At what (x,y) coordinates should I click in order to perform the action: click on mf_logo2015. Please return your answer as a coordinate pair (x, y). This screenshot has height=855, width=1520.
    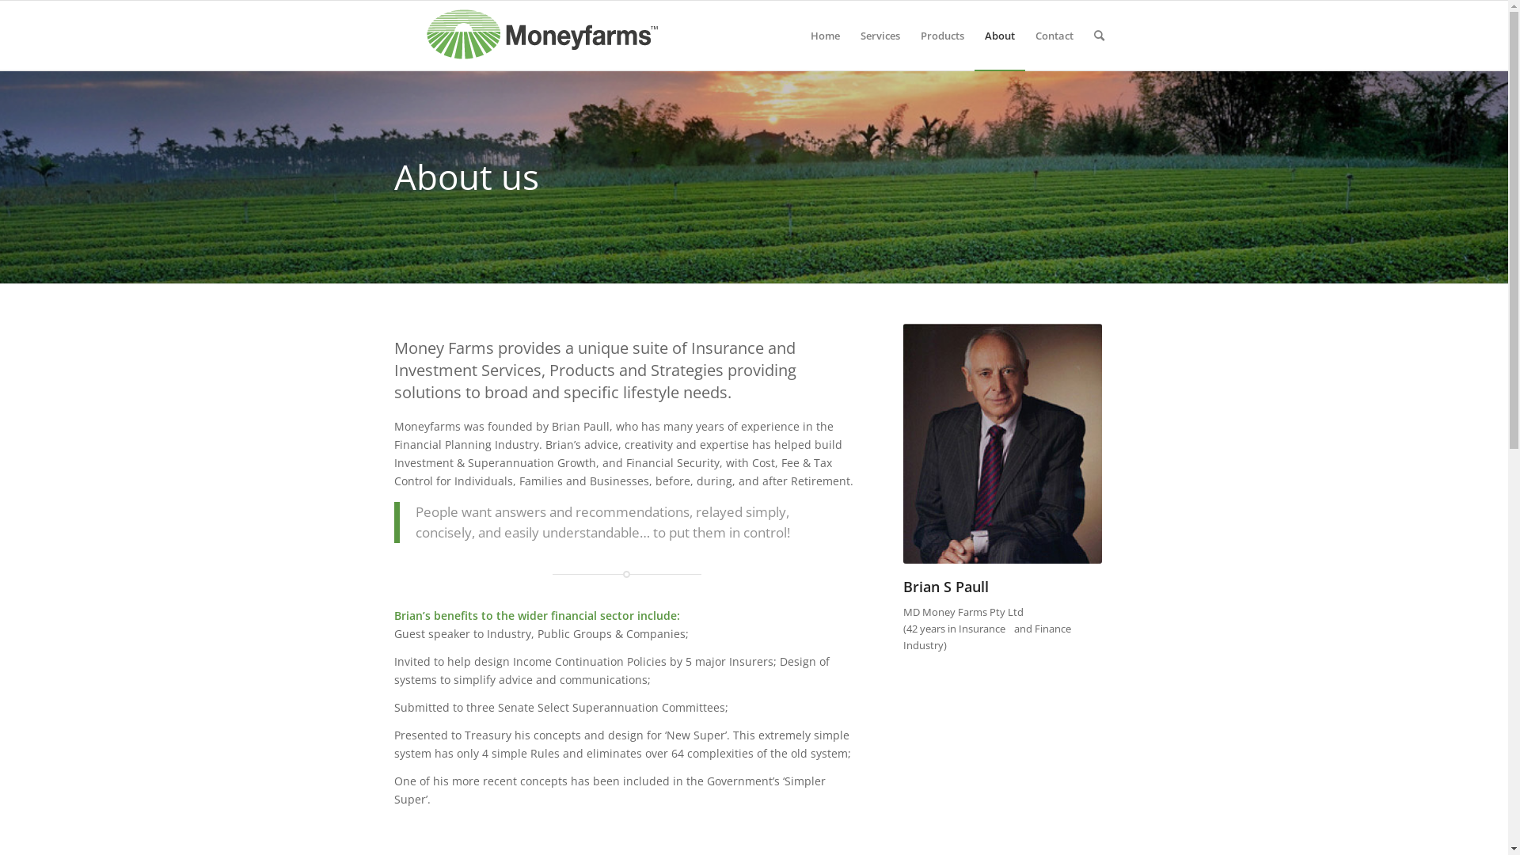
    Looking at the image, I should click on (545, 36).